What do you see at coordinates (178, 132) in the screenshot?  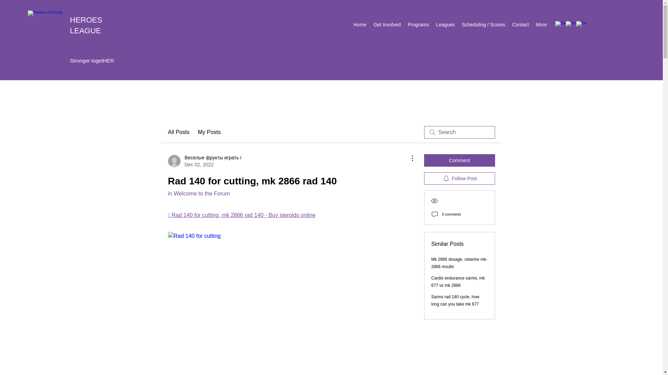 I see `All Posts` at bounding box center [178, 132].